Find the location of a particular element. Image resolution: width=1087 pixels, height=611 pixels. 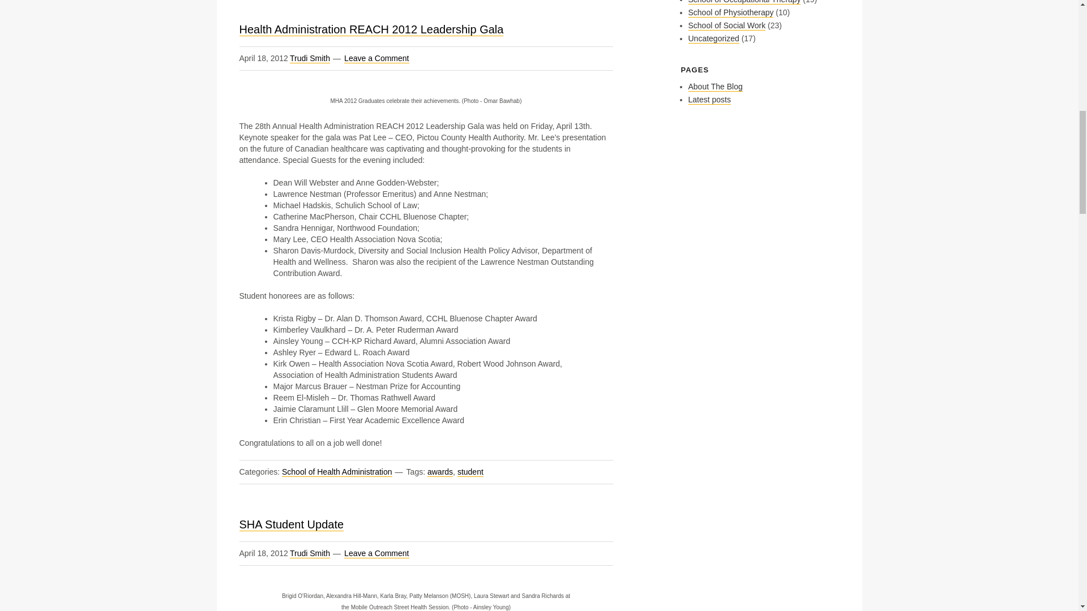

student is located at coordinates (470, 472).